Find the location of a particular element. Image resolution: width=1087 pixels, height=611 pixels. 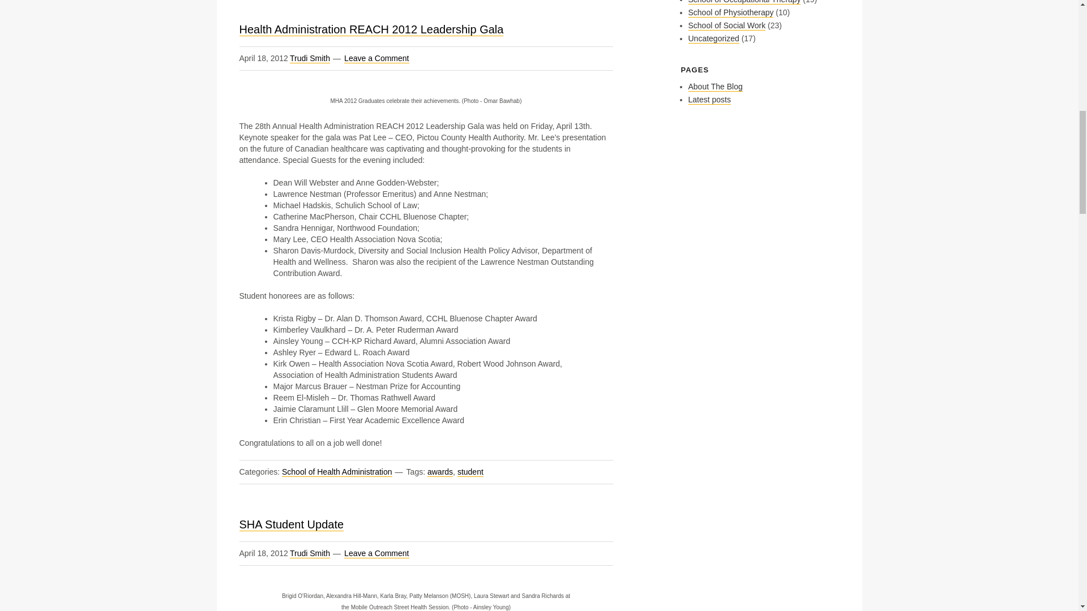

student is located at coordinates (470, 472).